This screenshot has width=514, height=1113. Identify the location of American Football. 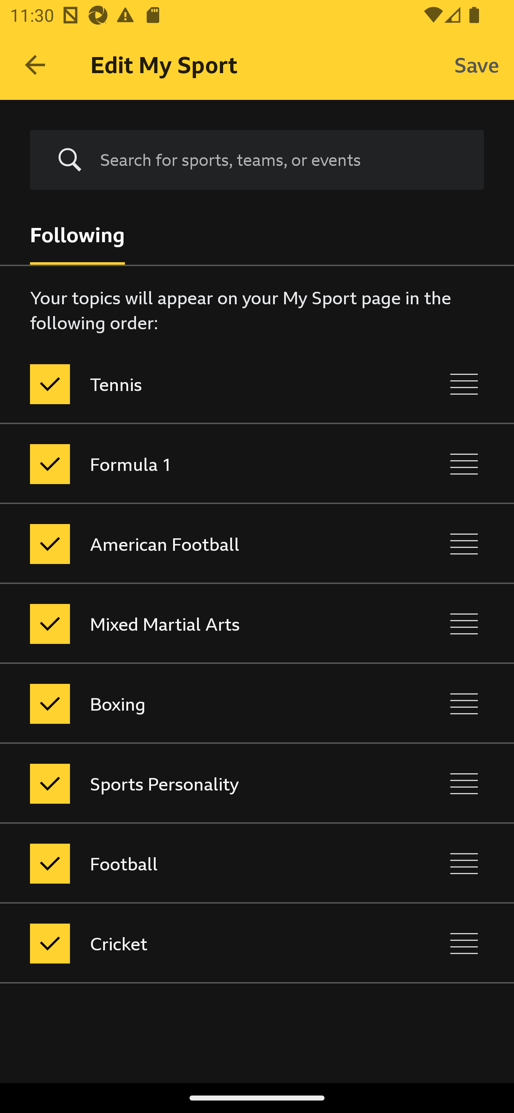
(197, 544).